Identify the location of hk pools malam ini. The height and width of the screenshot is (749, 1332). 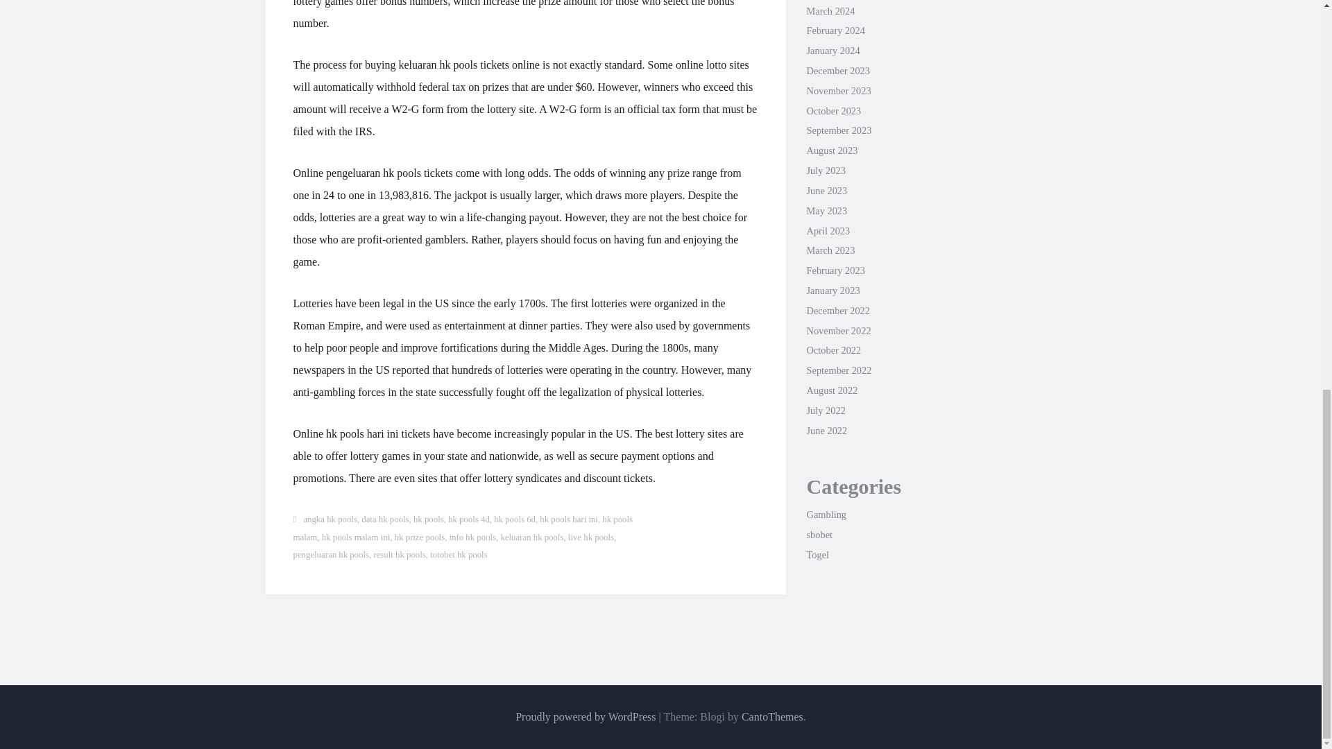
(356, 537).